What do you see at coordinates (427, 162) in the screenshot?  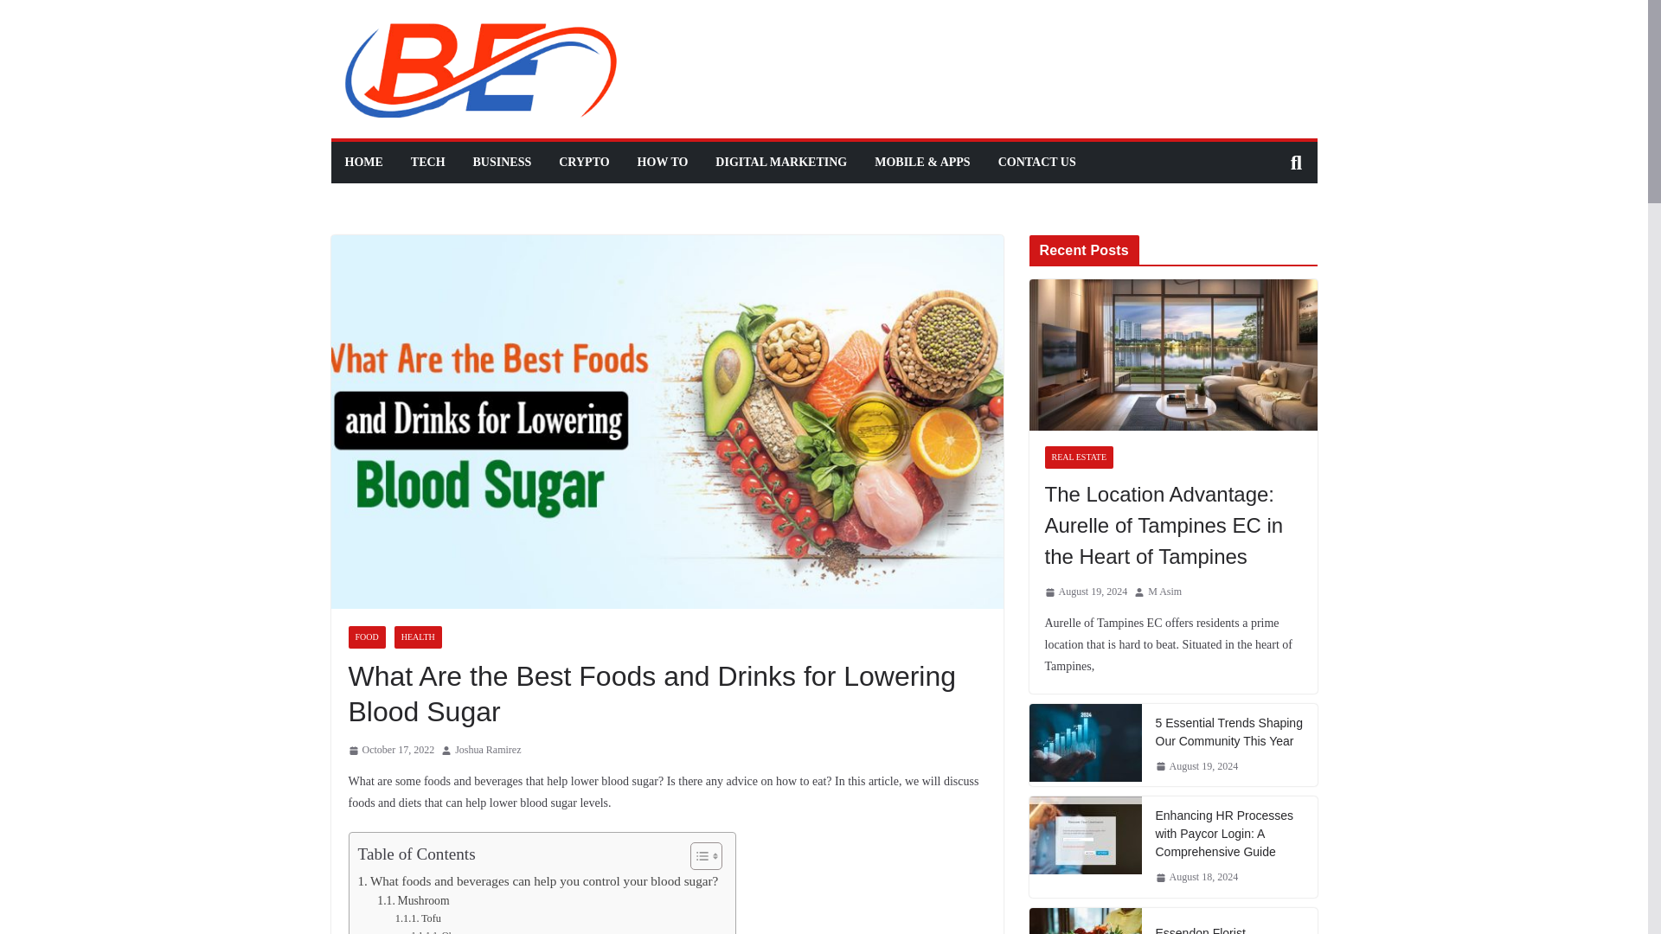 I see `TECH` at bounding box center [427, 162].